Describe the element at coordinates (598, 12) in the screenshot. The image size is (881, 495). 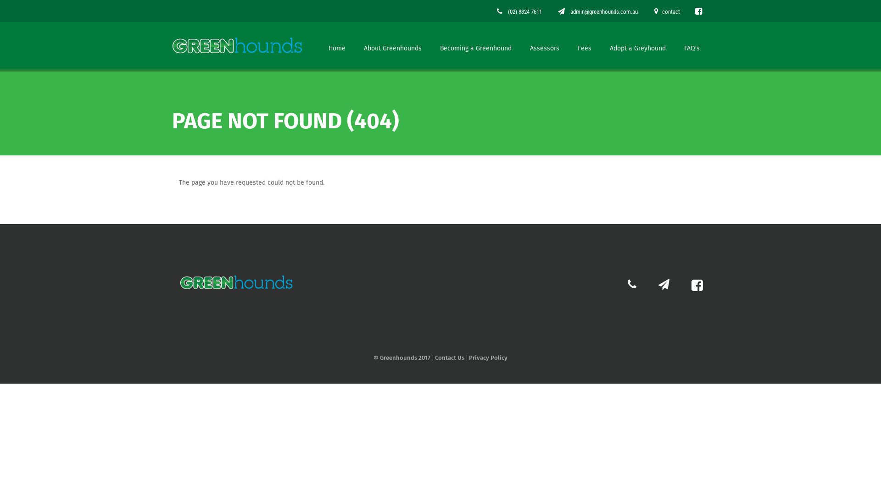
I see `admin@greenhounds.com.au` at that location.